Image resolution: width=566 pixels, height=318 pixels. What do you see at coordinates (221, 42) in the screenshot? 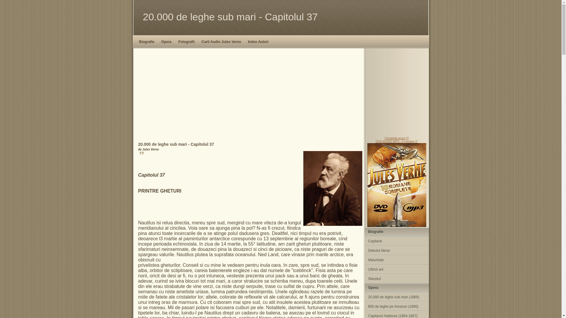
I see `Carti Audio Jules Verne` at bounding box center [221, 42].